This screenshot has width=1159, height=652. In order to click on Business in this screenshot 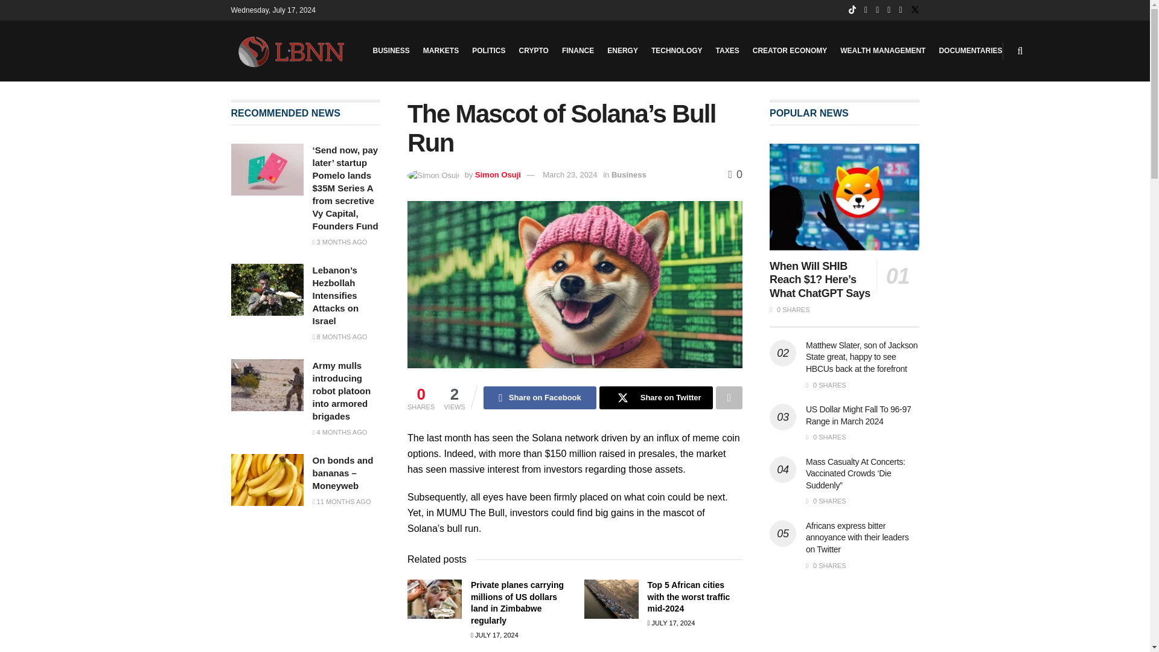, I will do `click(629, 174)`.